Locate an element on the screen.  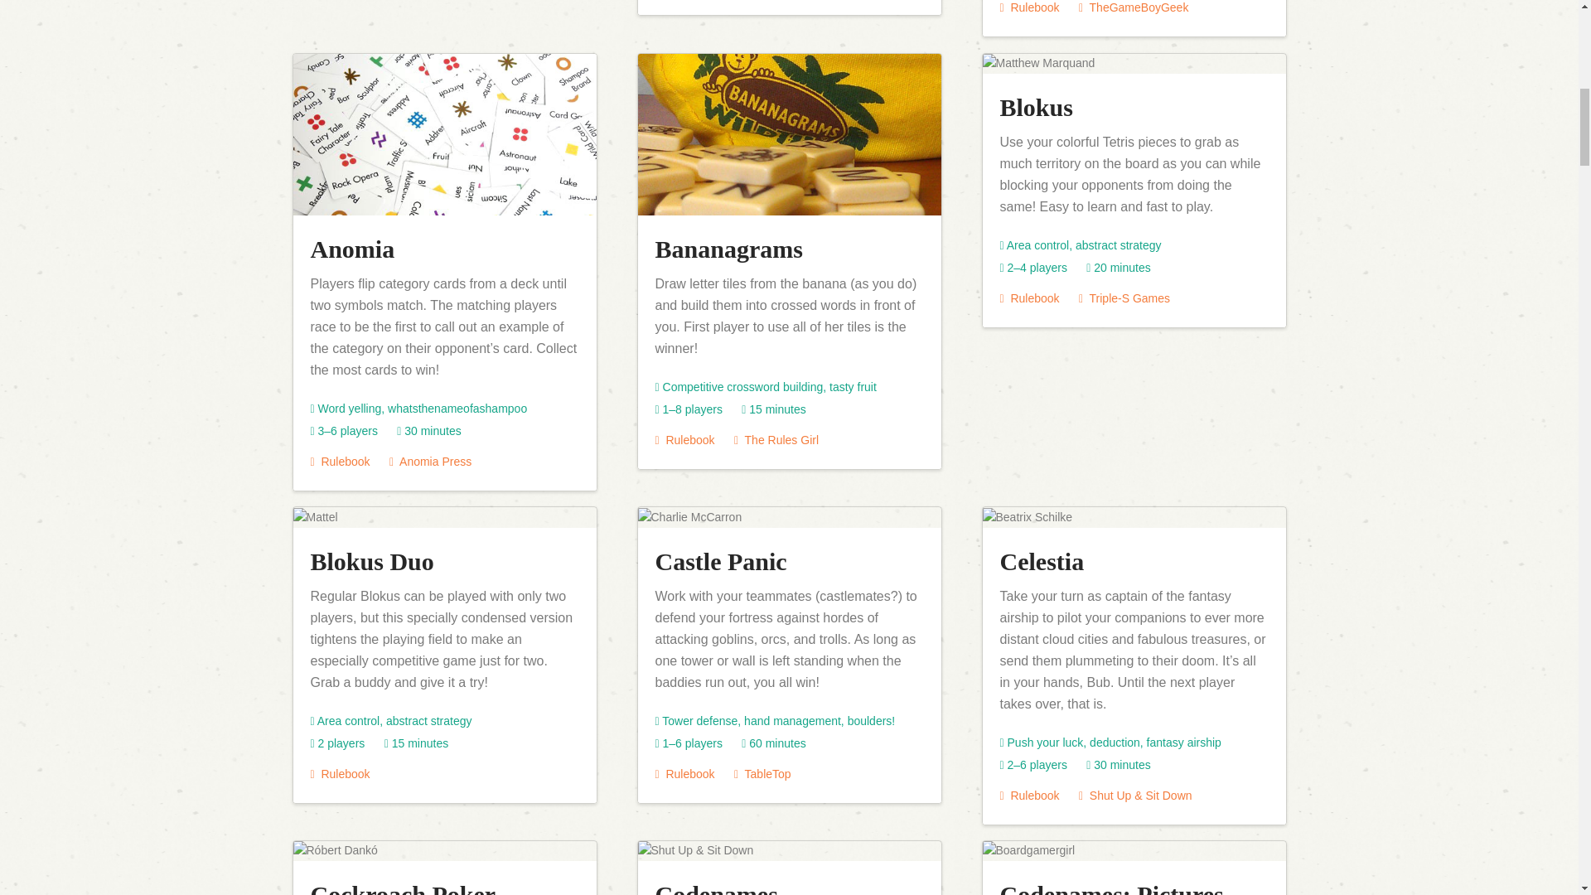
Blokus Duo is located at coordinates (371, 561).